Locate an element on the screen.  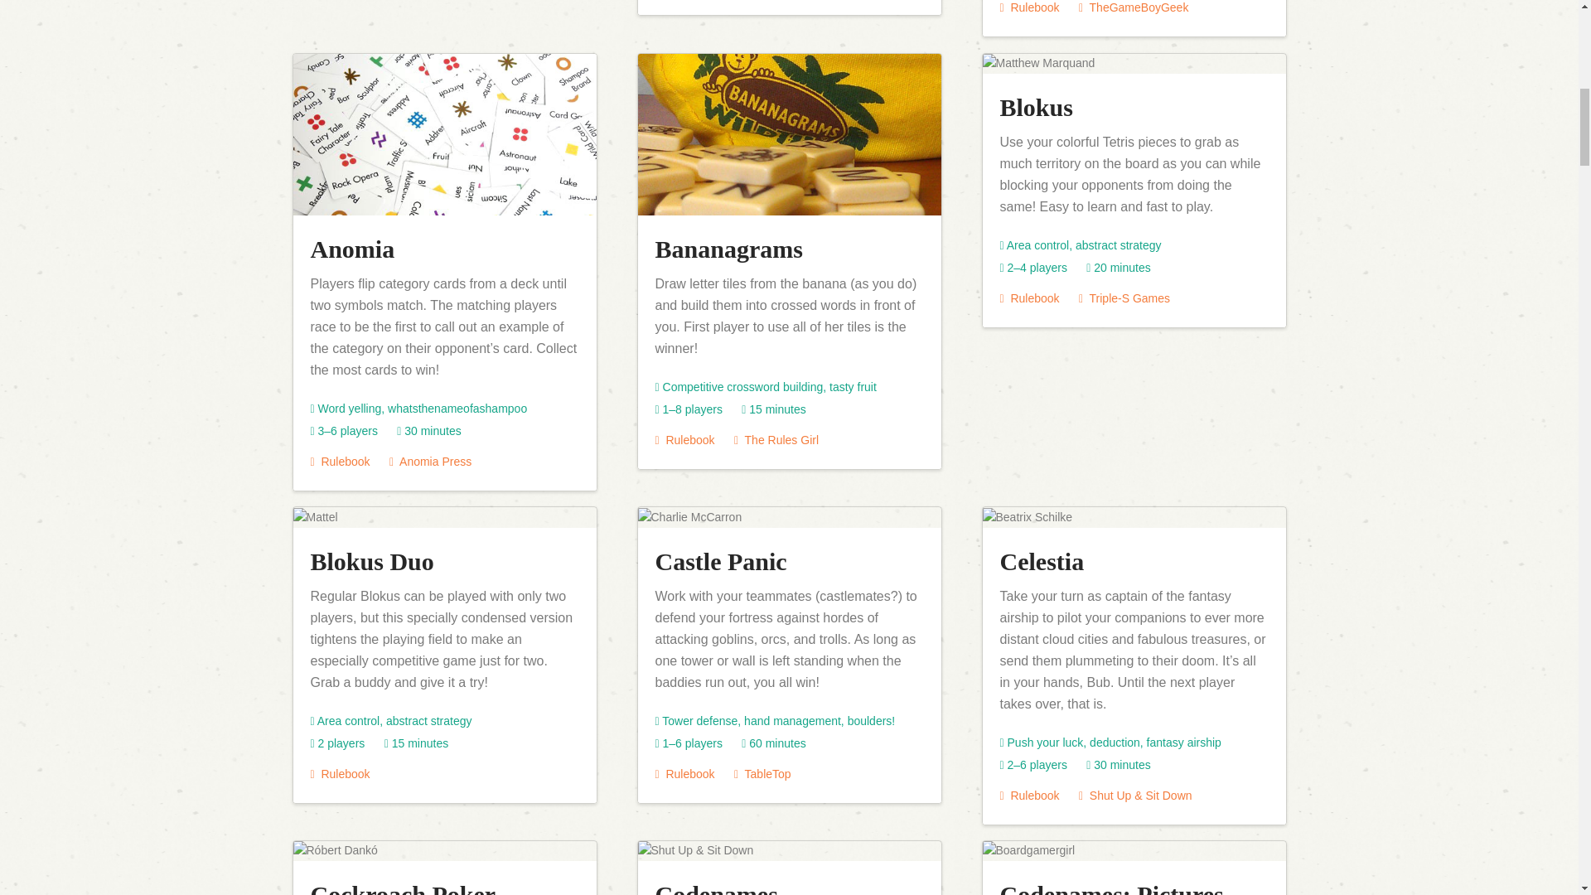
Blokus Duo is located at coordinates (371, 561).